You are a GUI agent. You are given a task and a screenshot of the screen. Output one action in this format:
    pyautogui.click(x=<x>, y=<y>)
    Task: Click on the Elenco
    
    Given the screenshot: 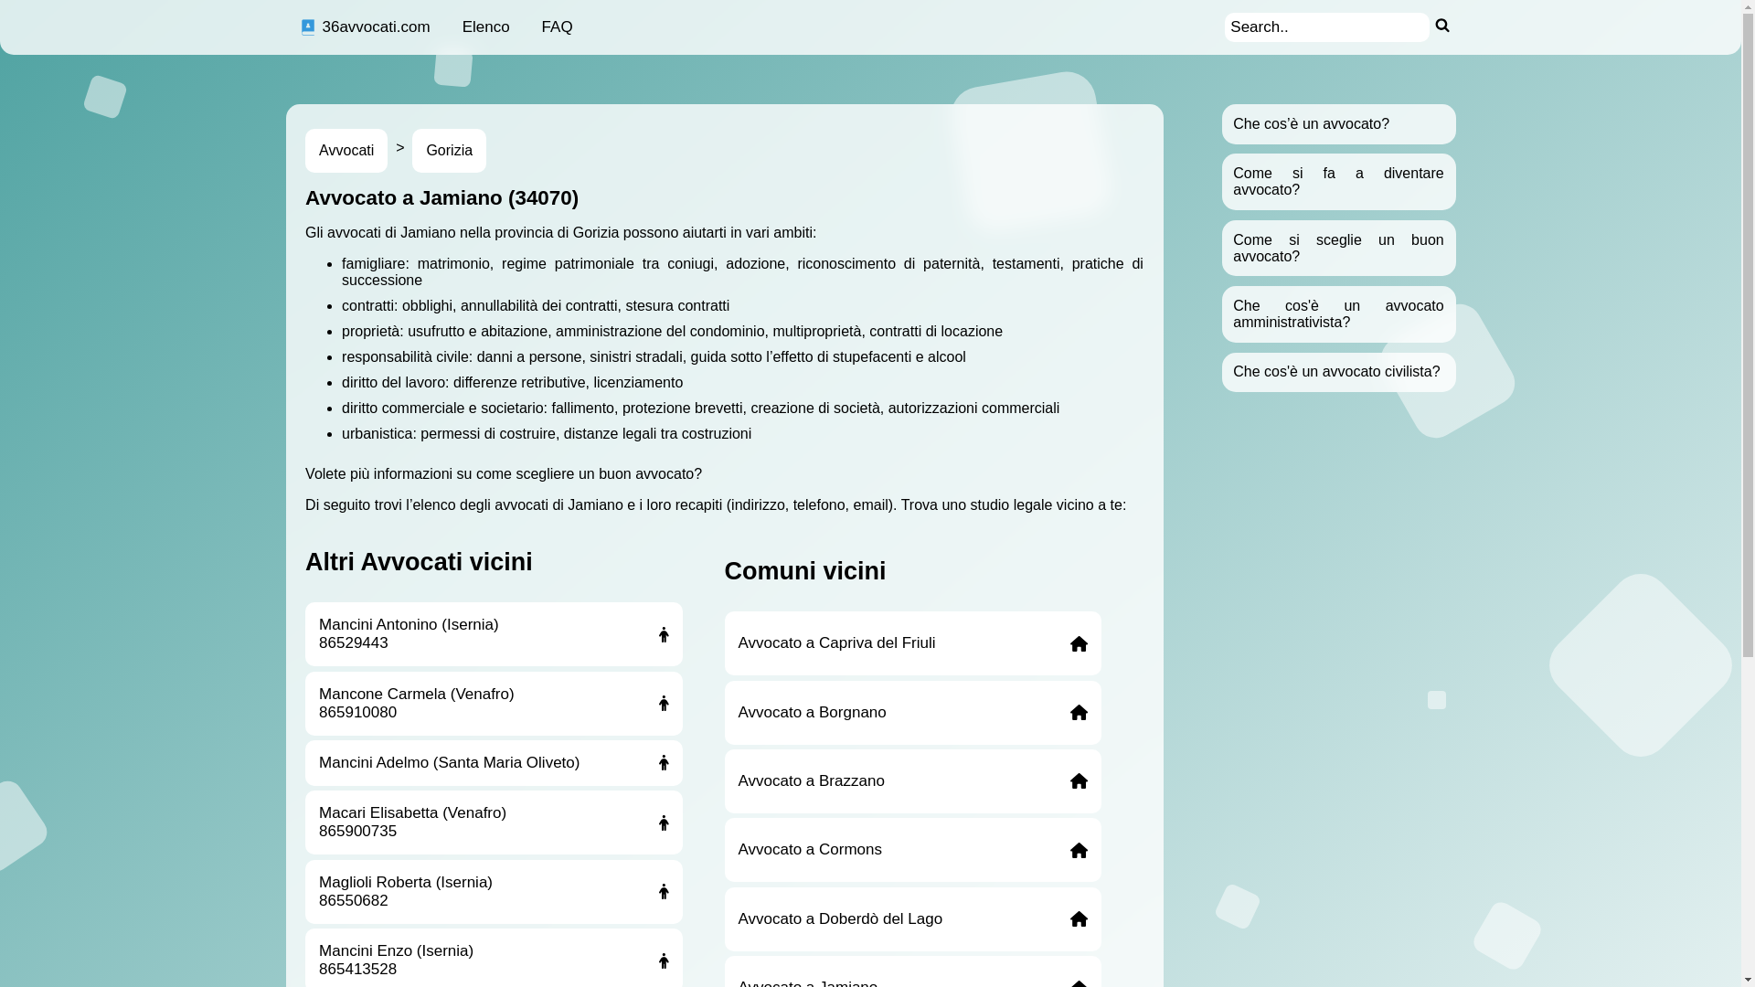 What is the action you would take?
    pyautogui.click(x=486, y=27)
    